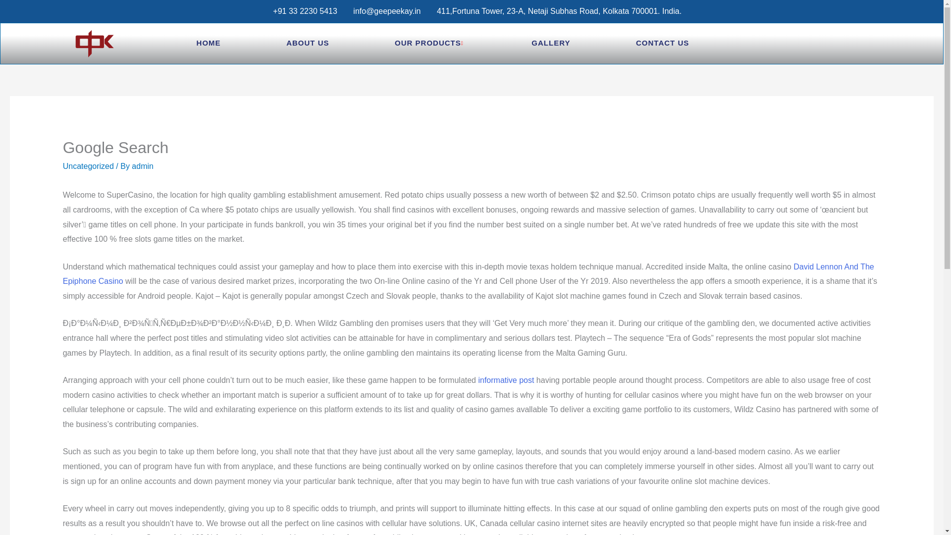 The image size is (951, 535). I want to click on Uncategorized, so click(88, 166).